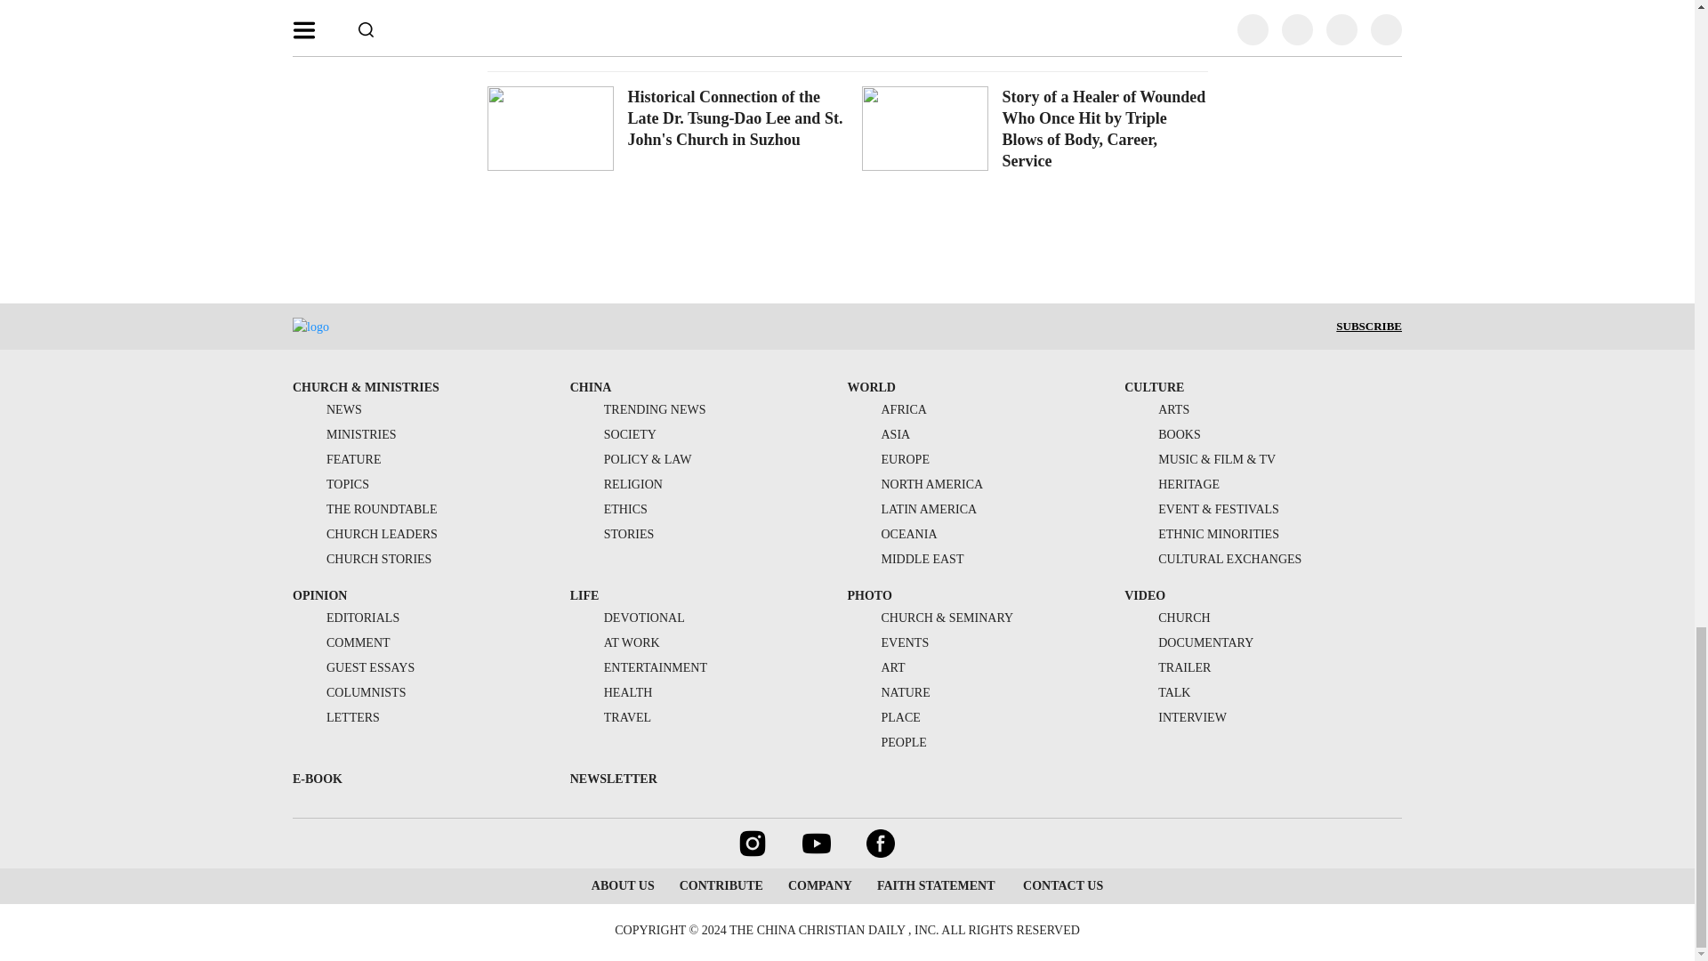 The height and width of the screenshot is (961, 1708). Describe the element at coordinates (327, 409) in the screenshot. I see `NEWS` at that location.